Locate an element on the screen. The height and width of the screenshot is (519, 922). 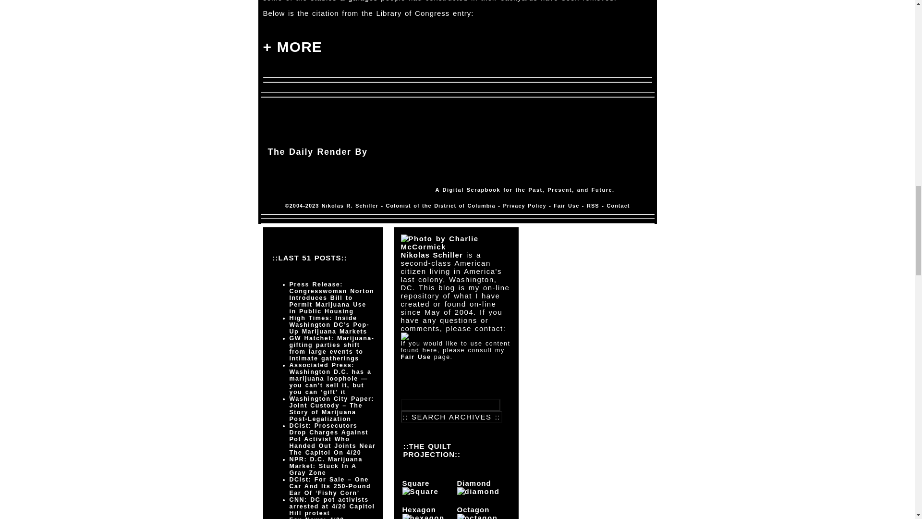
Contact is located at coordinates (618, 206).